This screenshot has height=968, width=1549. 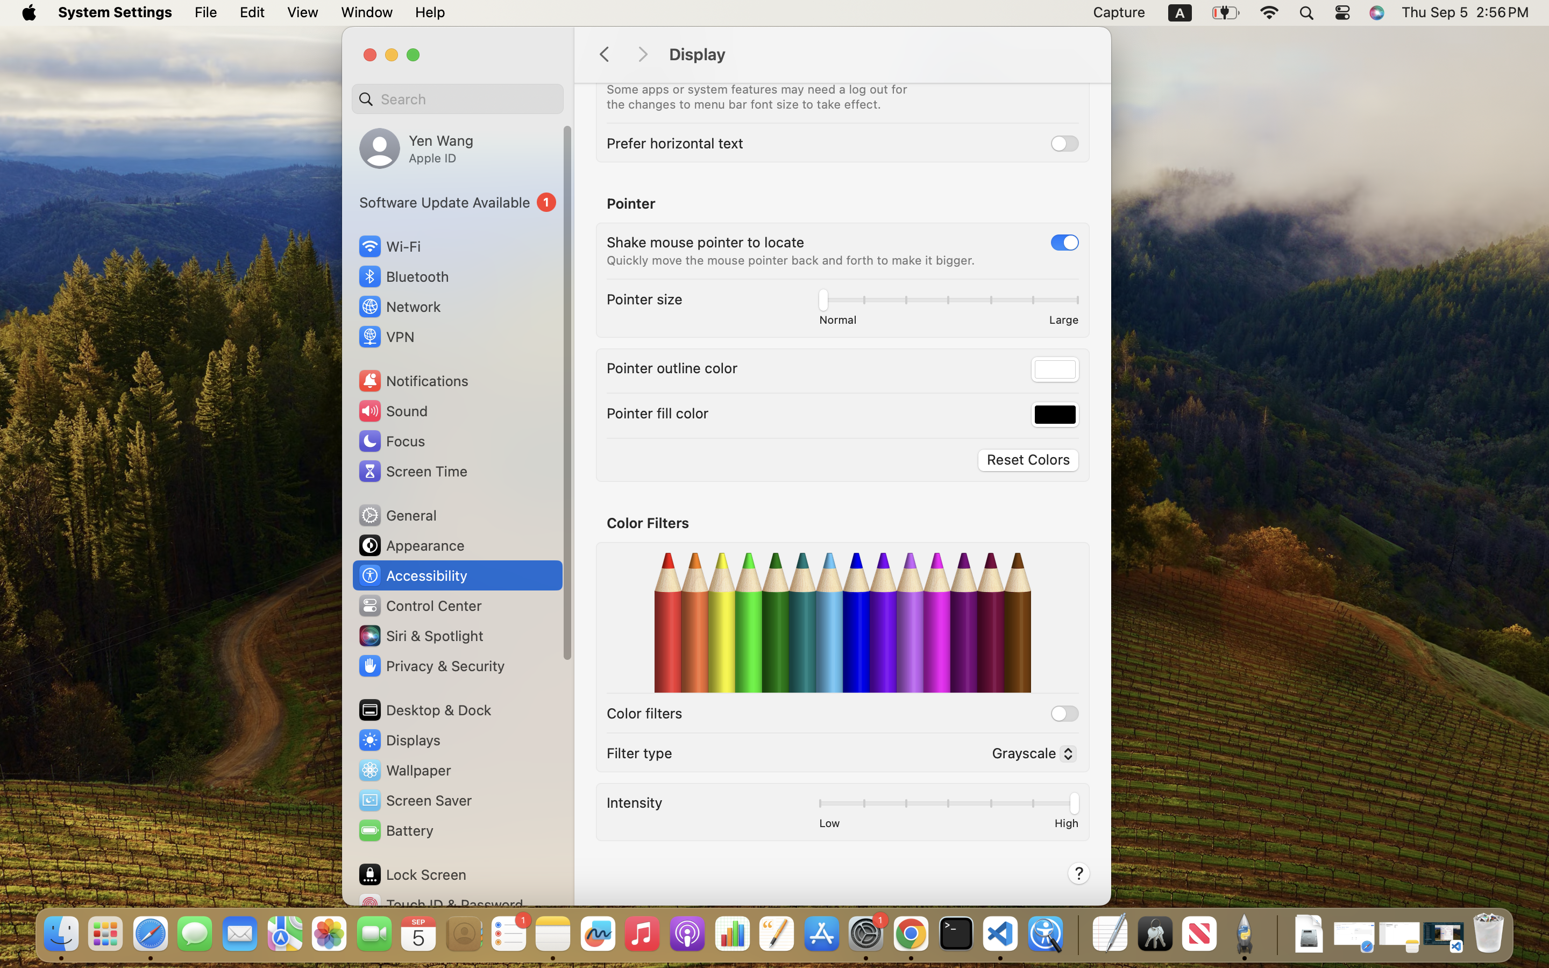 What do you see at coordinates (1055, 369) in the screenshot?
I see `rgb 1 1 1 1` at bounding box center [1055, 369].